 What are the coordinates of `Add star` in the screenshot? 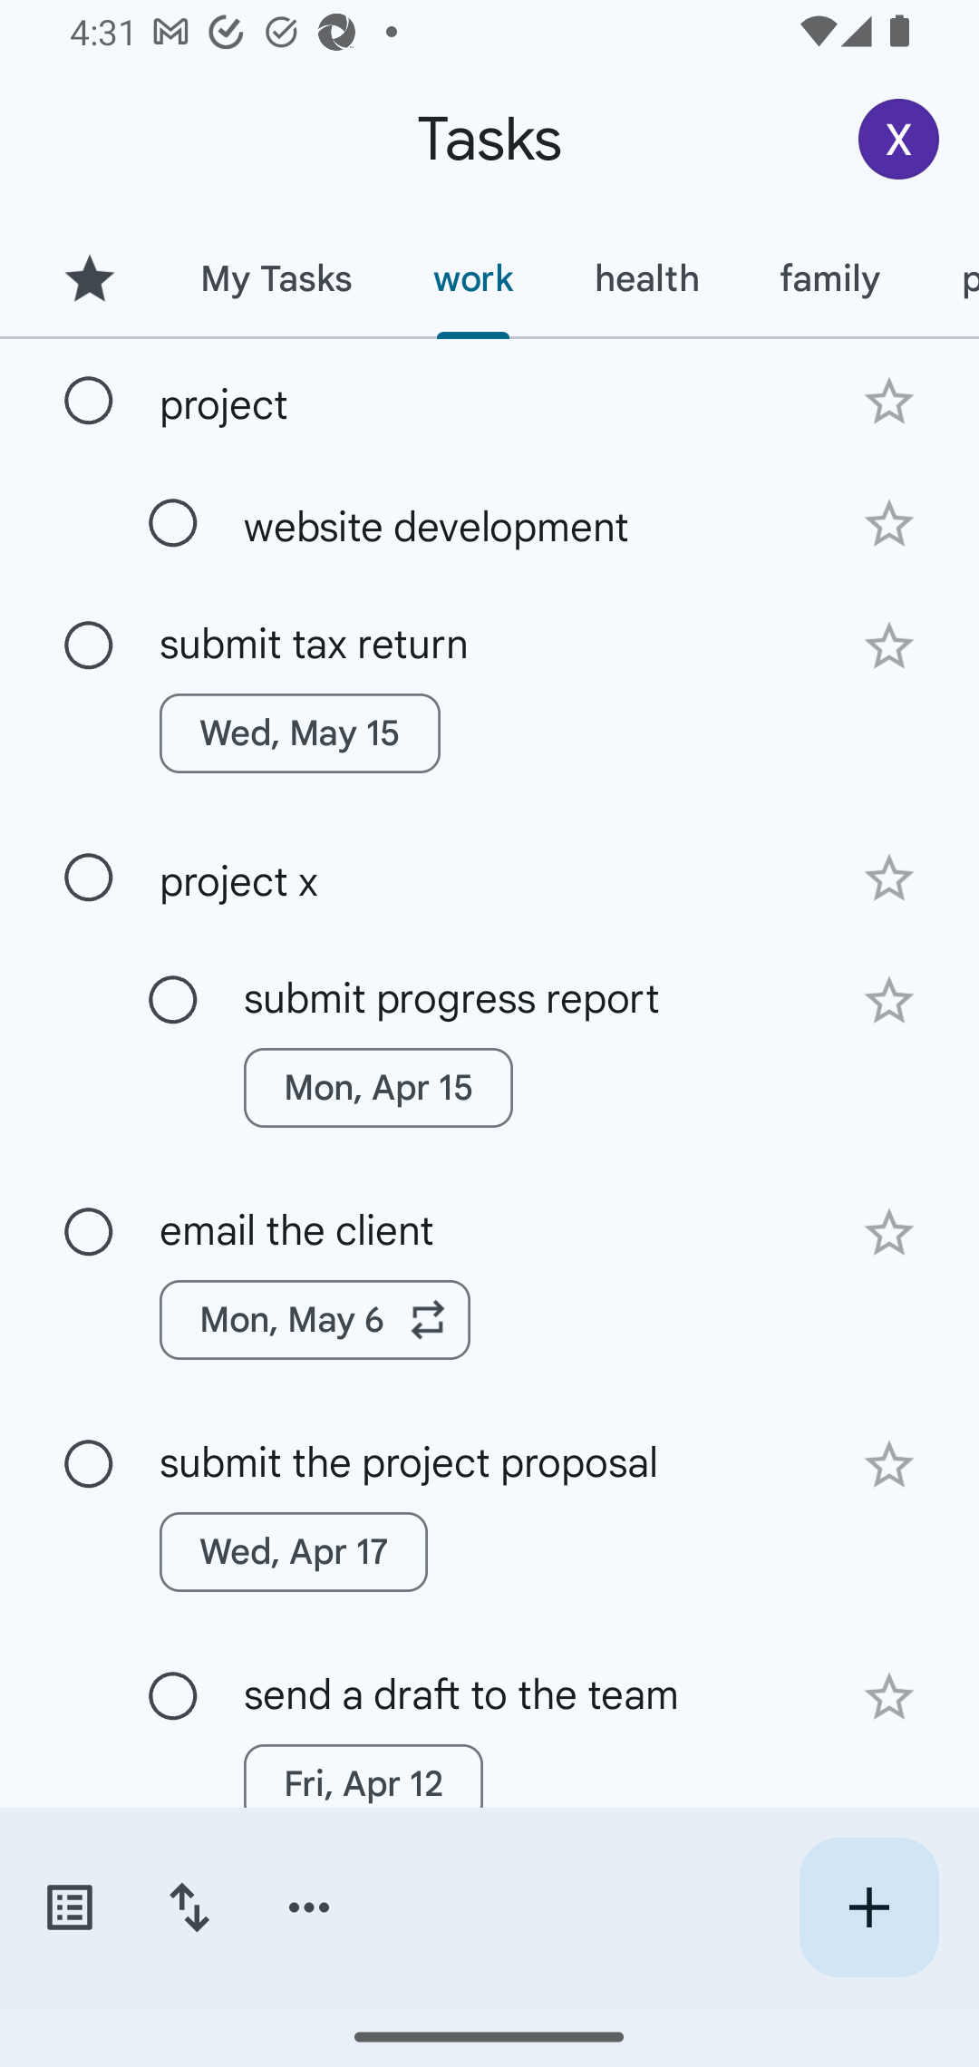 It's located at (888, 524).